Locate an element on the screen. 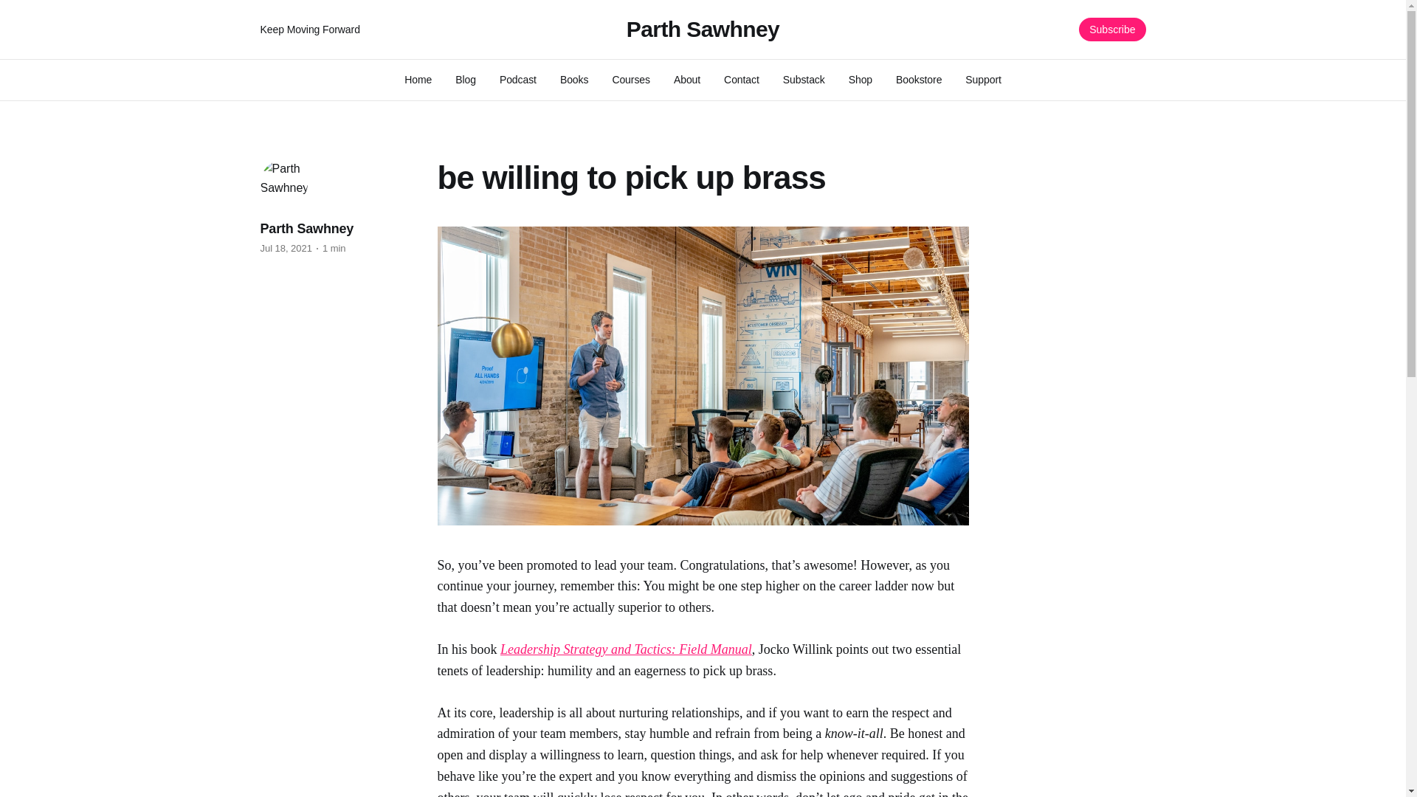 Image resolution: width=1417 pixels, height=797 pixels. Bookstore is located at coordinates (918, 80).